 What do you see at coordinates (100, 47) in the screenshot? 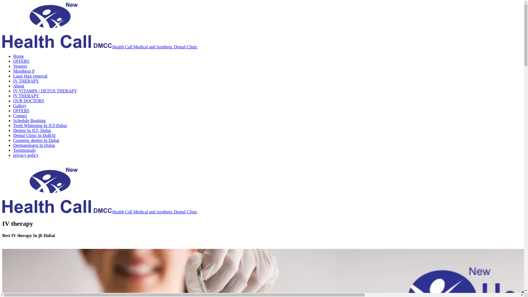
I see `Health Call Medical and Aesthetic Dental Clinic` at bounding box center [100, 47].